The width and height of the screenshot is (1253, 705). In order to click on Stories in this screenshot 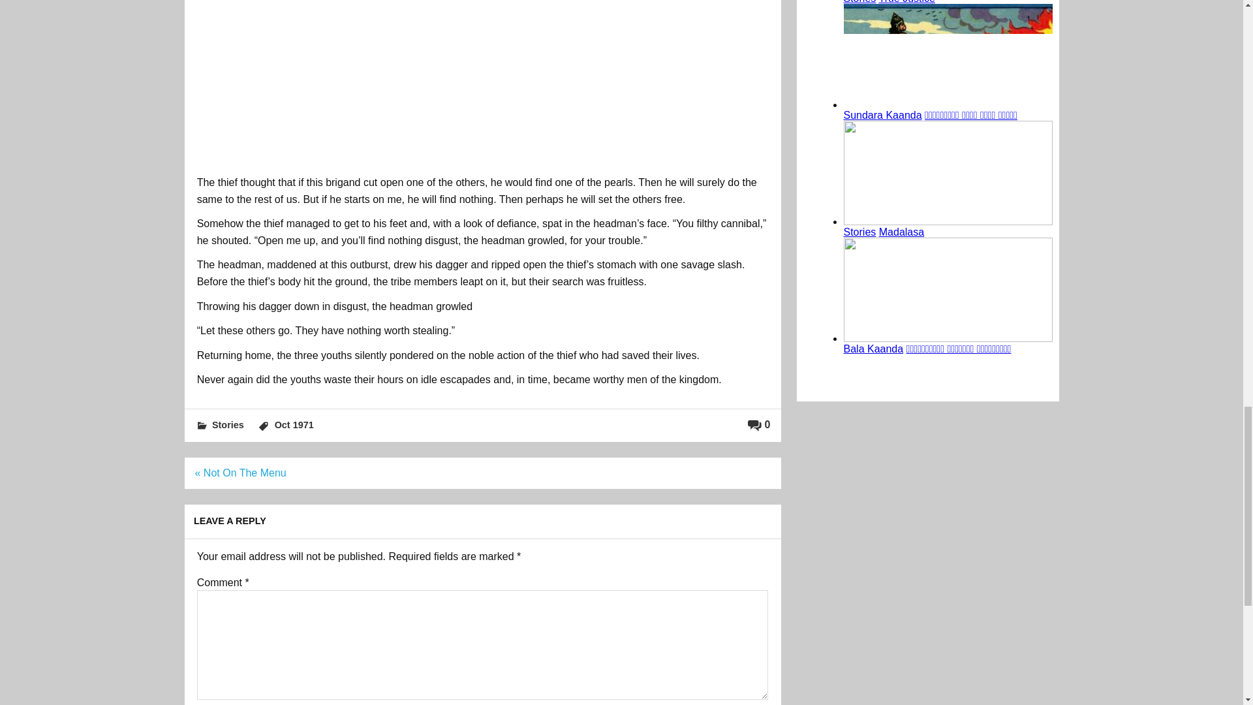, I will do `click(228, 424)`.